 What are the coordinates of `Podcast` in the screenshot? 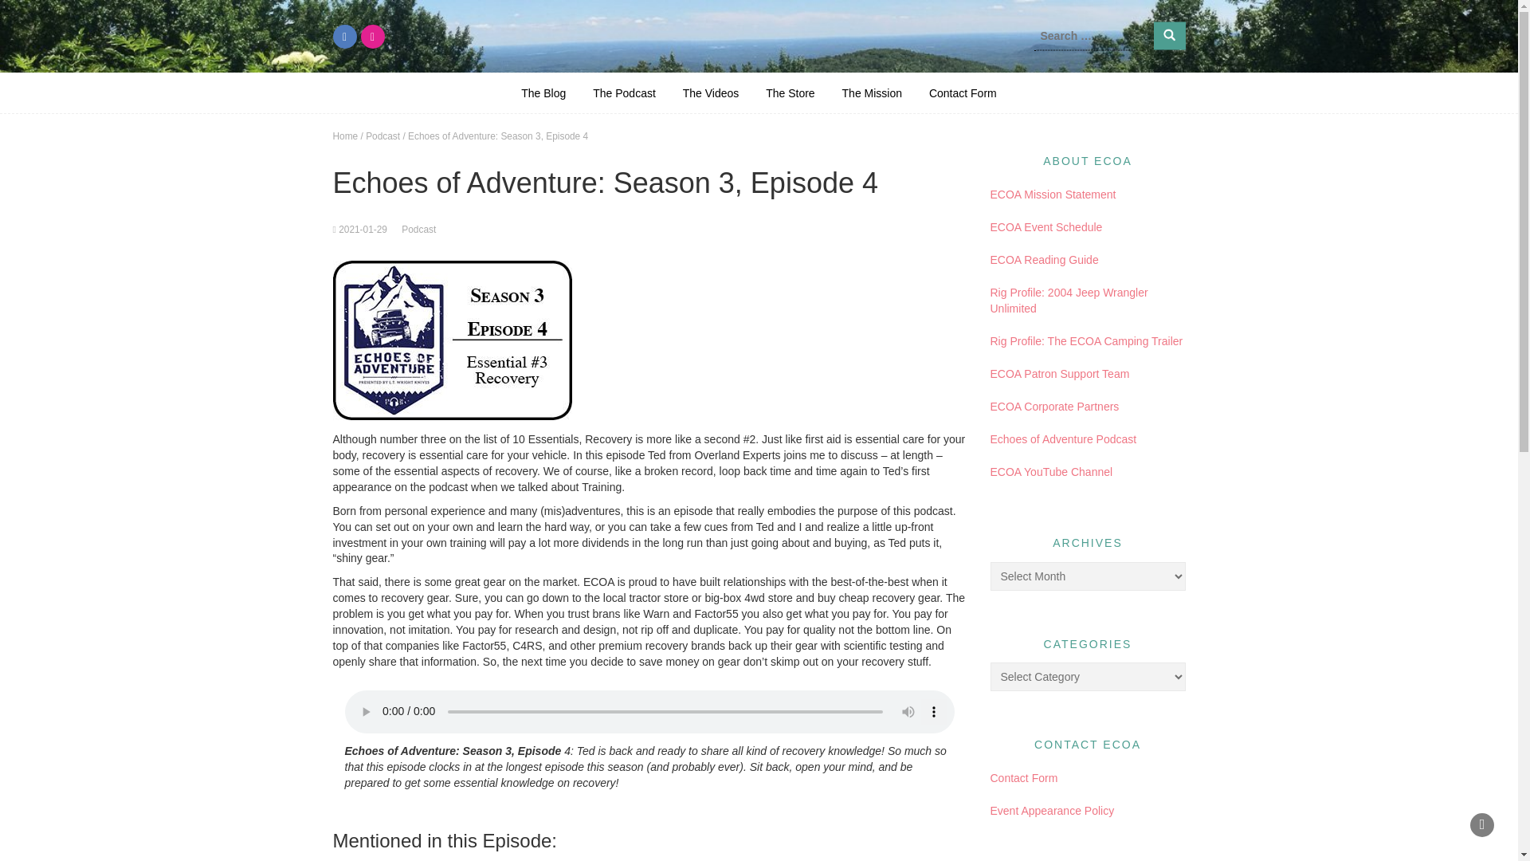 It's located at (418, 229).